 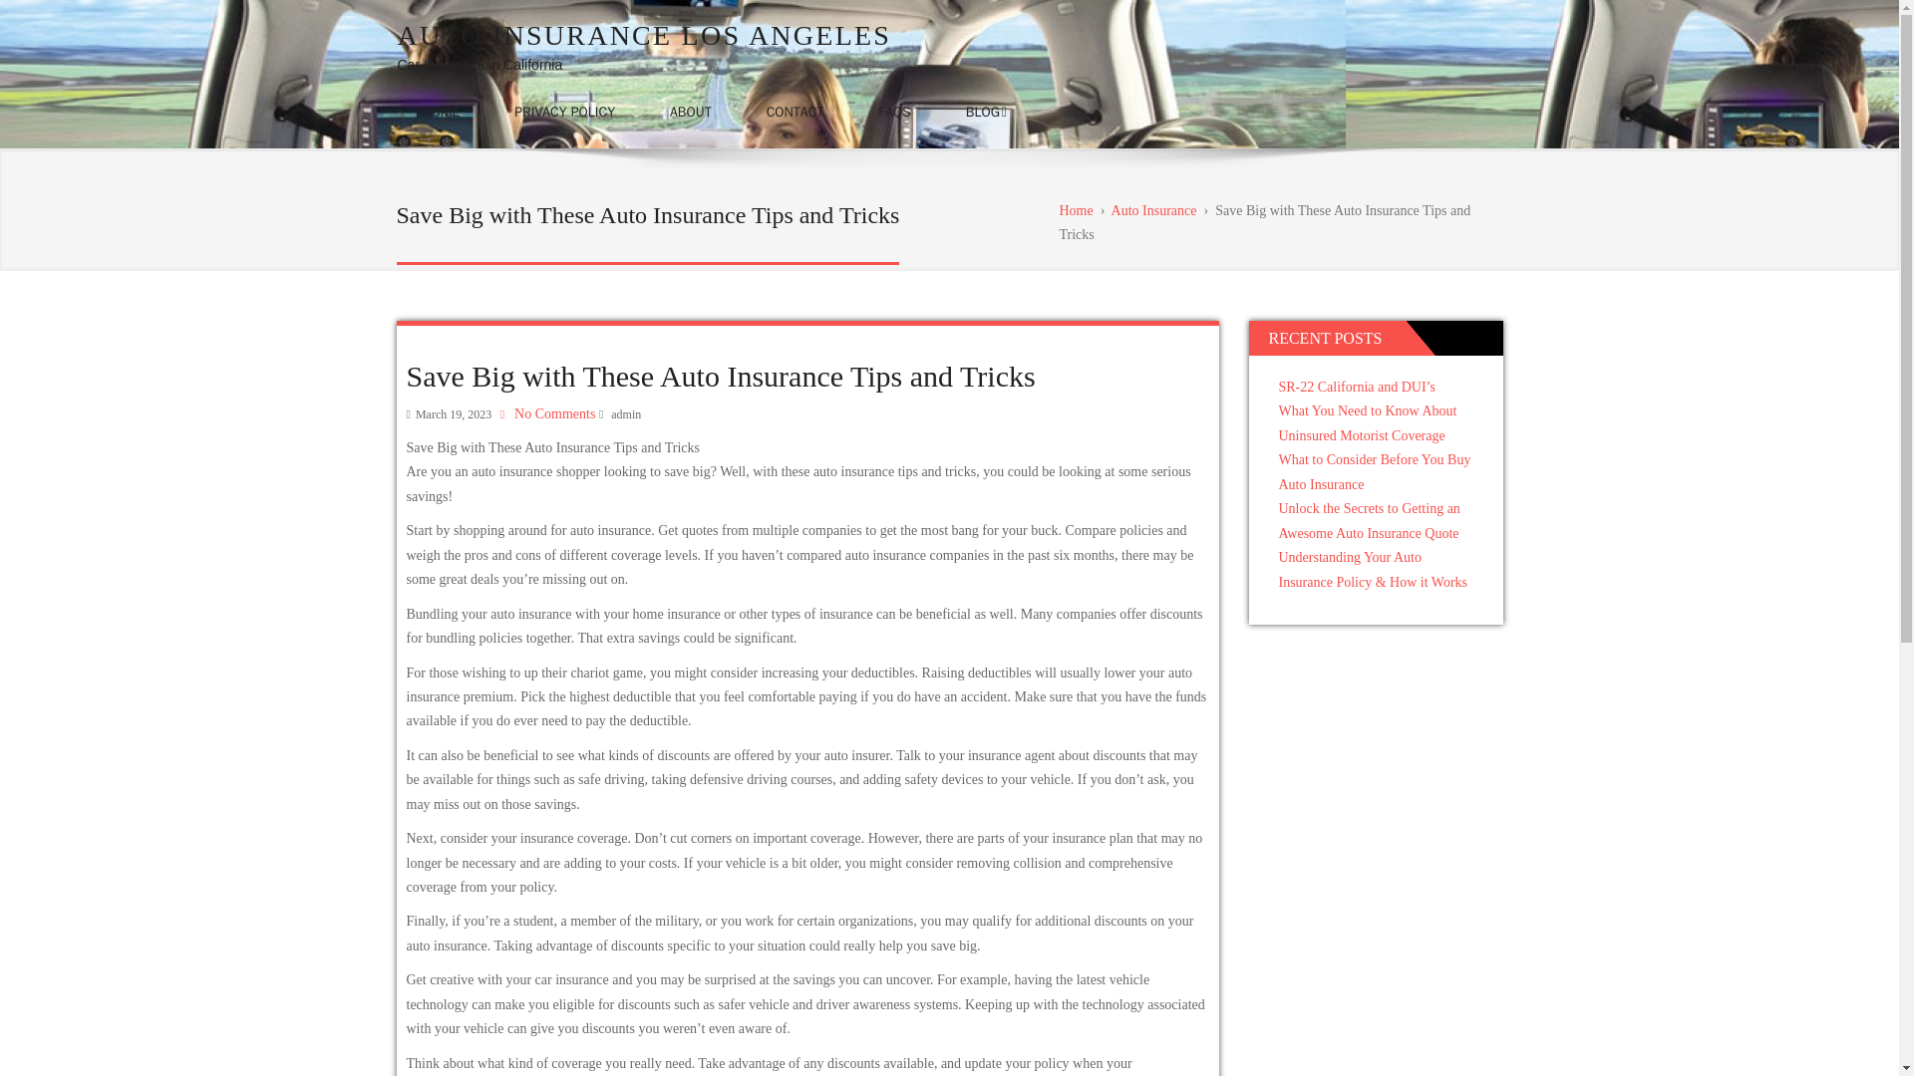 What do you see at coordinates (720, 375) in the screenshot?
I see `Save Big with These Auto Insurance Tips and Tricks` at bounding box center [720, 375].